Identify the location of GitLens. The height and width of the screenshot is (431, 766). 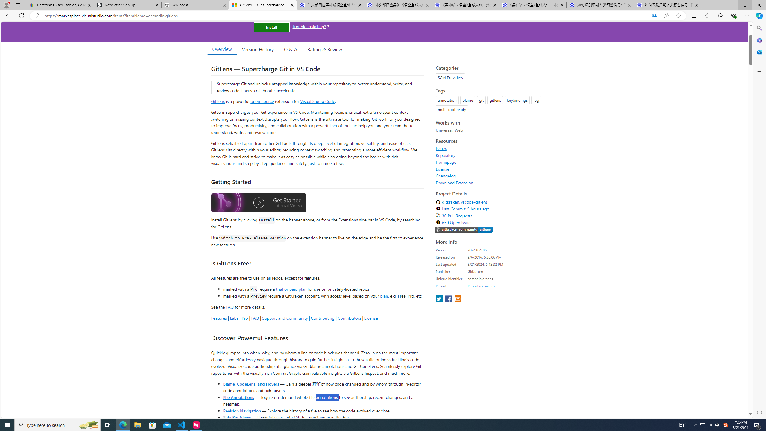
(218, 101).